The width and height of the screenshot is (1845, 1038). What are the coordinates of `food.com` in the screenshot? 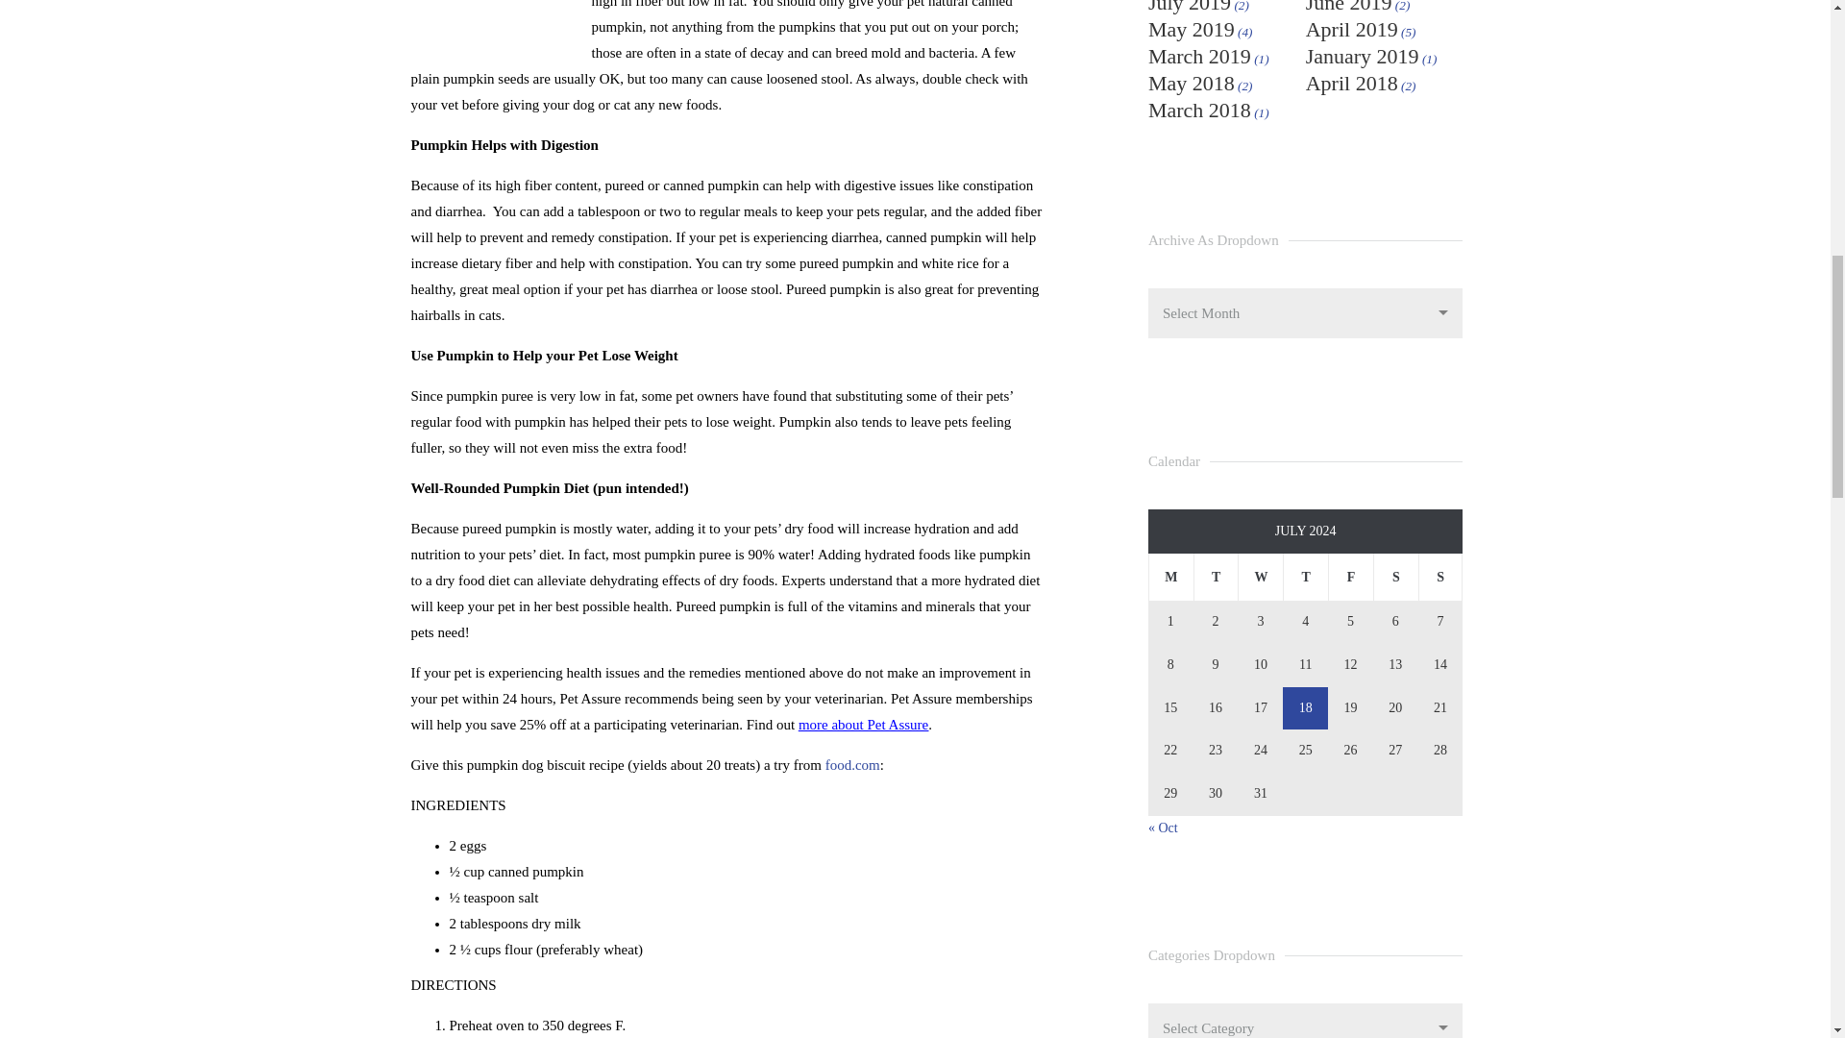 It's located at (851, 765).